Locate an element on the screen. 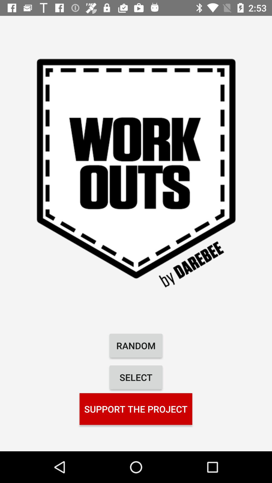 The image size is (272, 483). press the support the project is located at coordinates (136, 409).